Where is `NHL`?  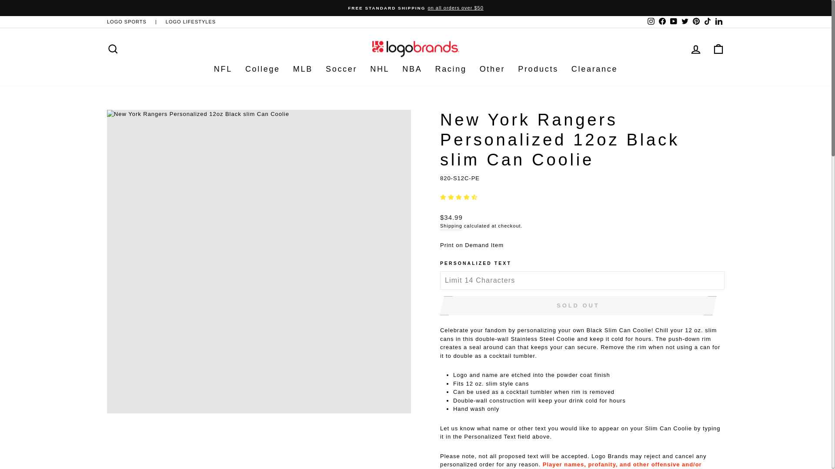
NHL is located at coordinates (379, 69).